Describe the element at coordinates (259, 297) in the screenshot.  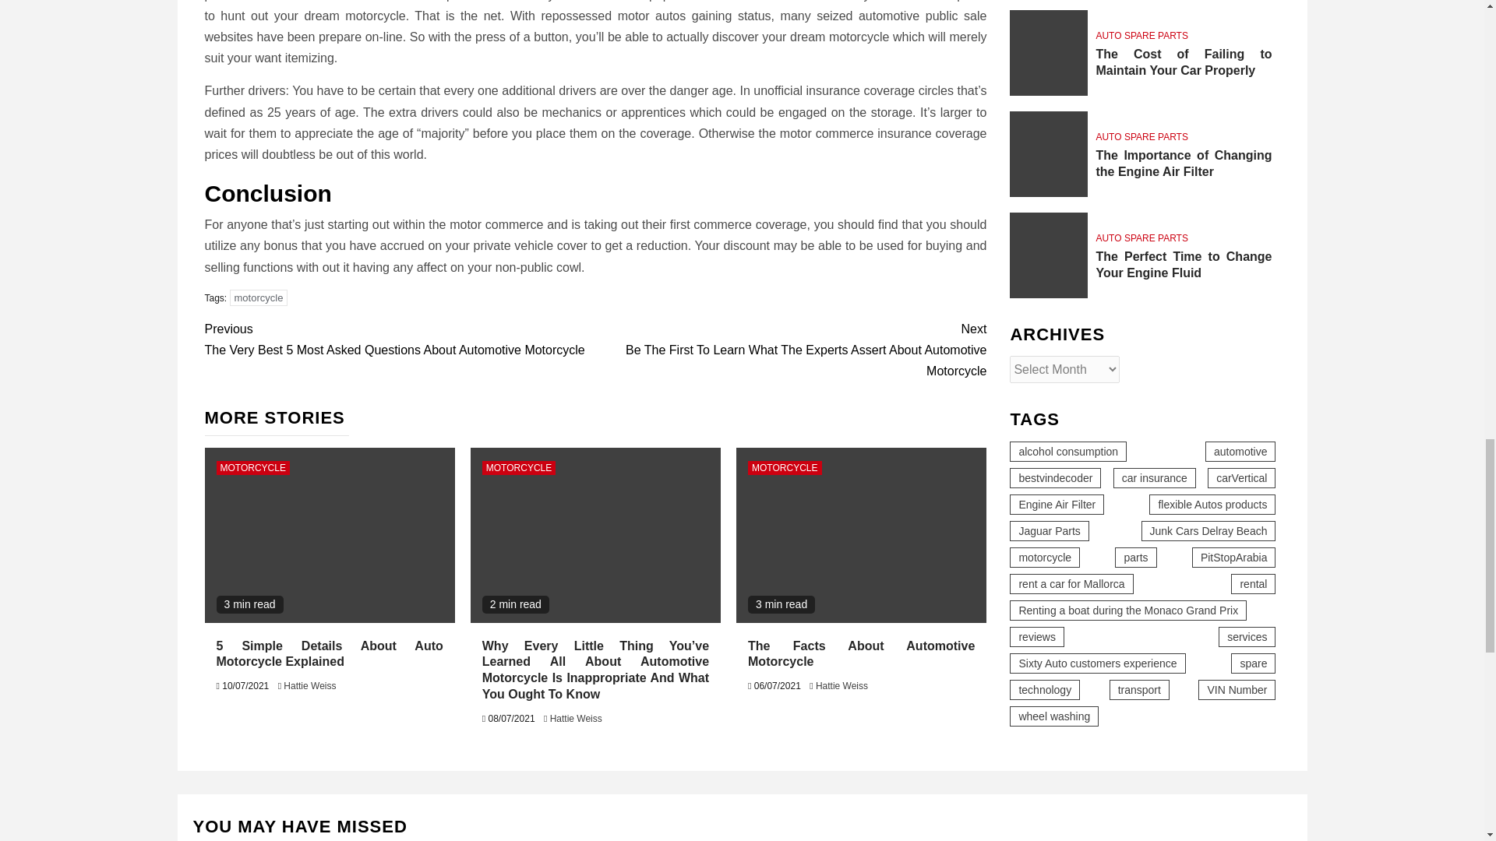
I see `motorcycle` at that location.